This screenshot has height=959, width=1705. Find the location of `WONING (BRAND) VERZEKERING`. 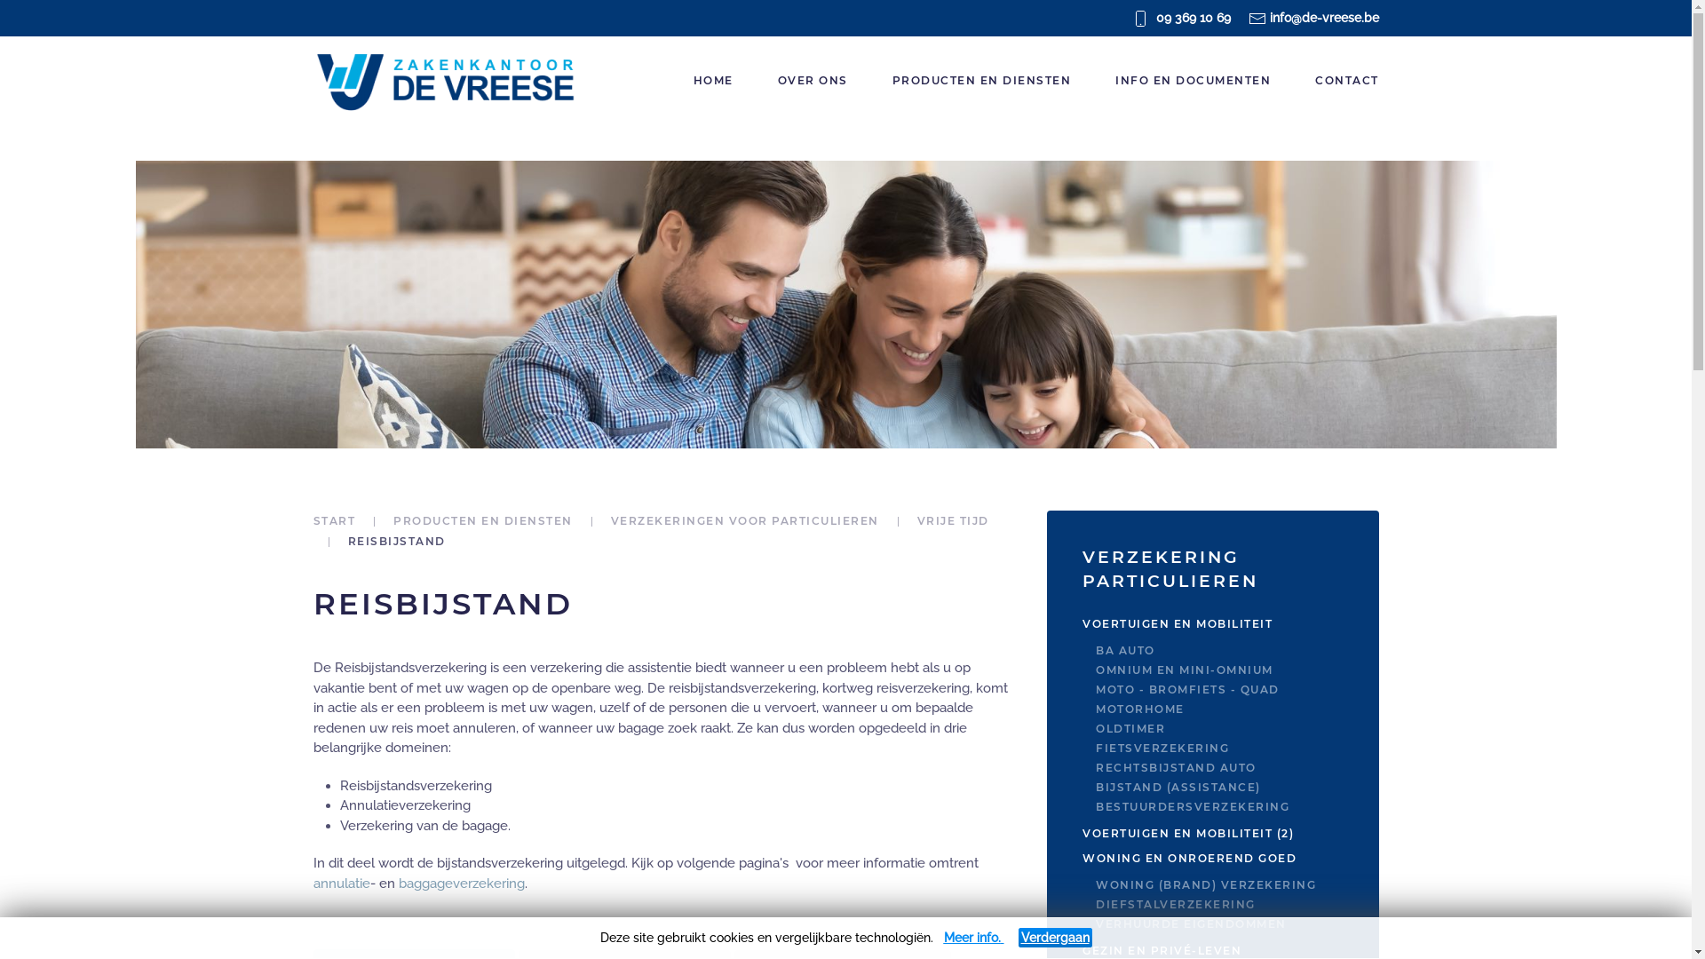

WONING (BRAND) VERZEKERING is located at coordinates (1237, 885).